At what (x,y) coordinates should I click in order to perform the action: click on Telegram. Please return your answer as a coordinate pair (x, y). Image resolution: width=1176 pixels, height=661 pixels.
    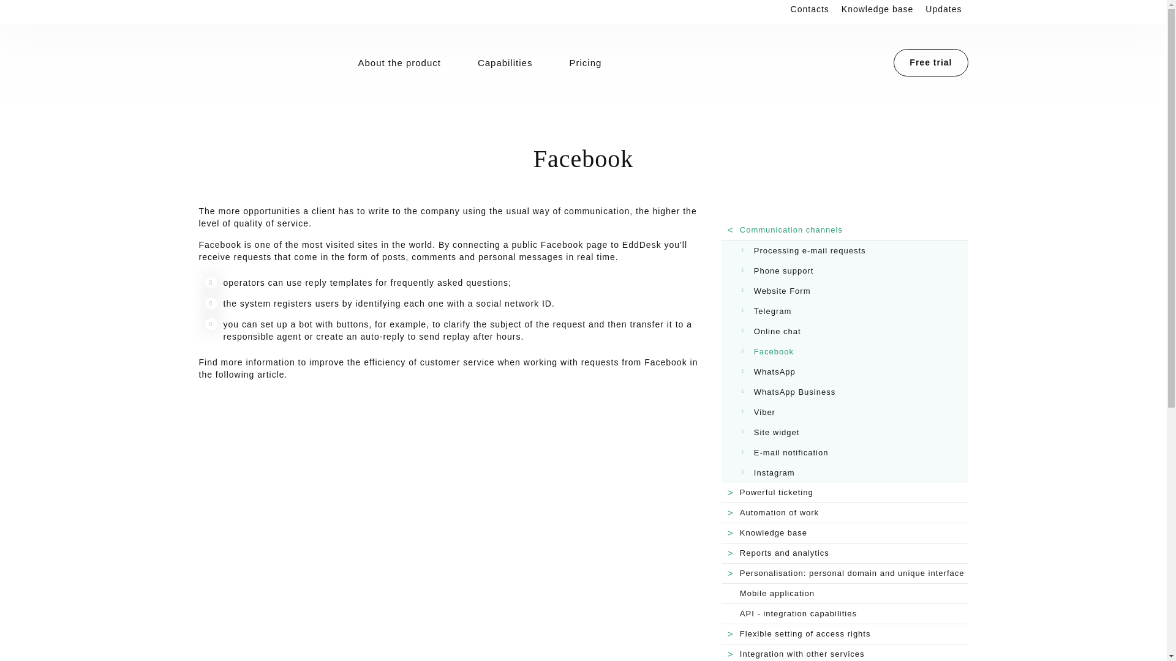
    Looking at the image, I should click on (855, 311).